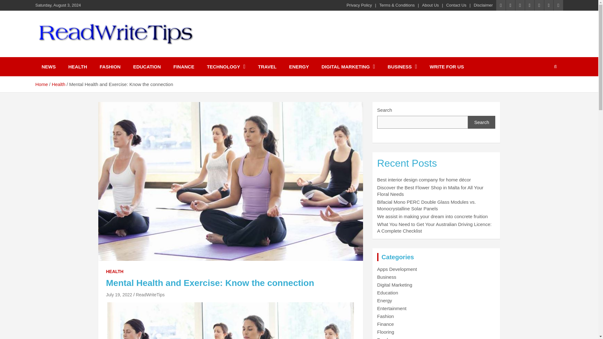 Image resolution: width=603 pixels, height=339 pixels. I want to click on DIGITAL MARKETING, so click(349, 67).